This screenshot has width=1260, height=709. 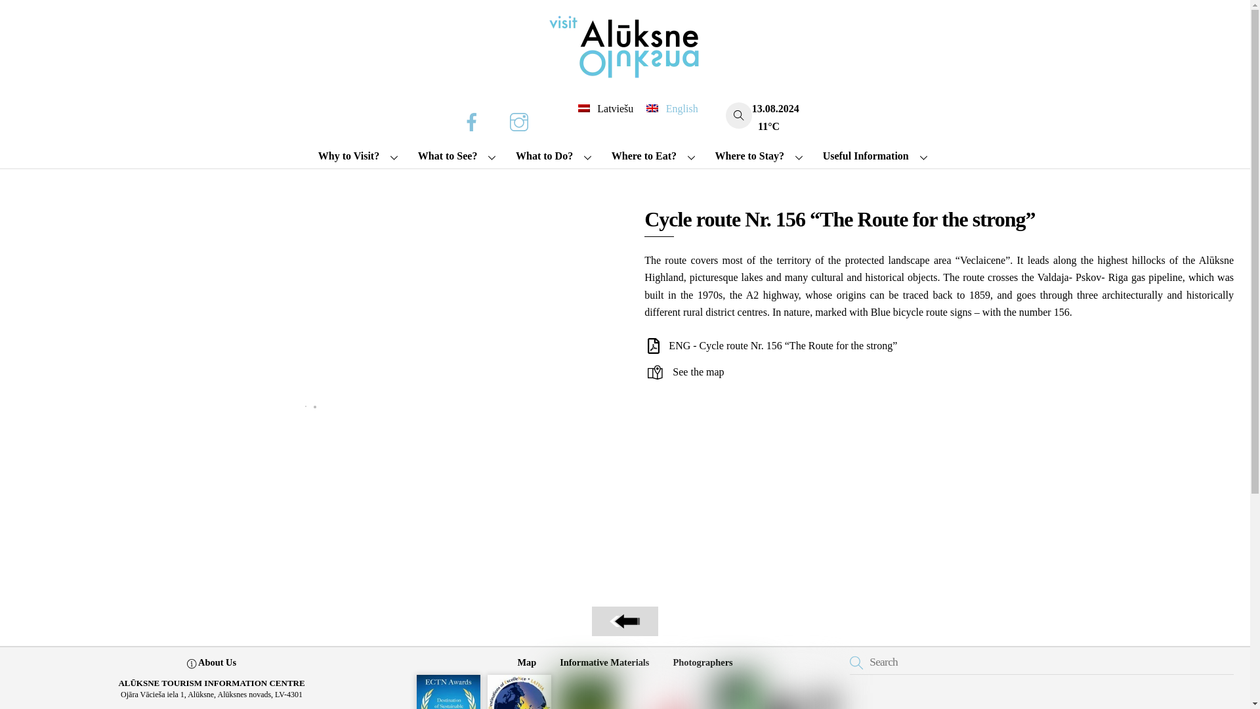 What do you see at coordinates (448, 692) in the screenshot?
I see `ECTN Awards 2020` at bounding box center [448, 692].